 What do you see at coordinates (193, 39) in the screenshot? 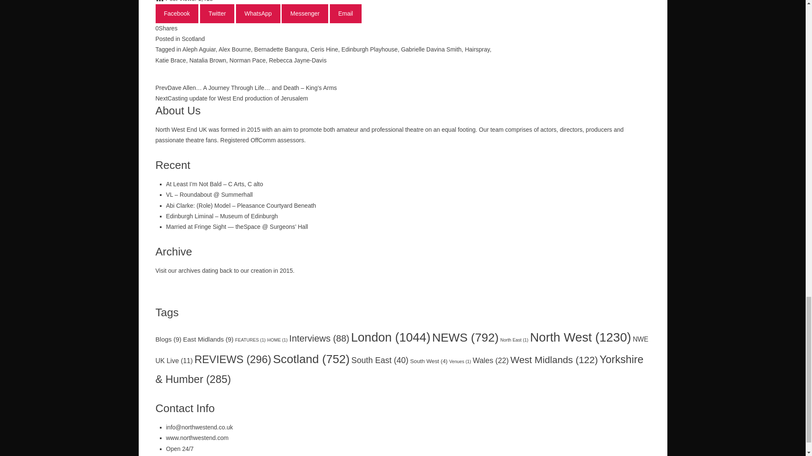
I see `Scotland` at bounding box center [193, 39].